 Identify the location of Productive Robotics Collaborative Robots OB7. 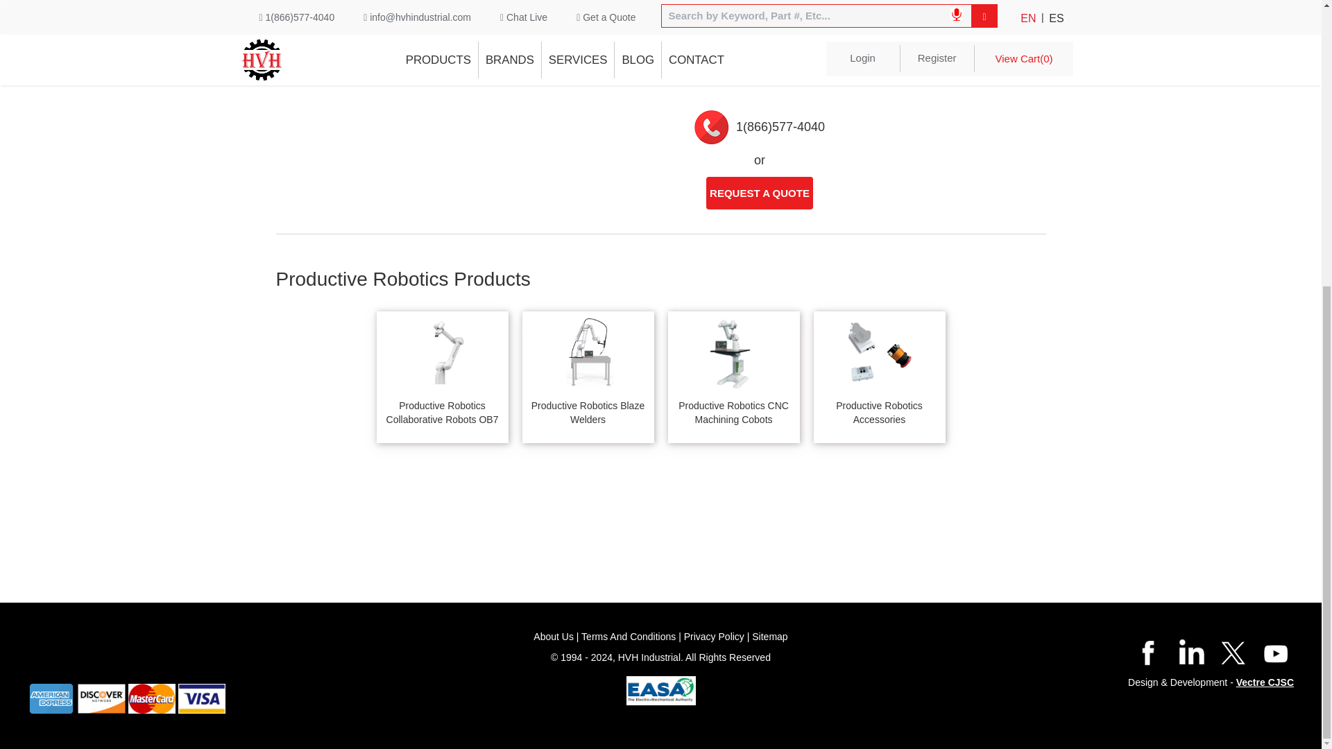
(441, 387).